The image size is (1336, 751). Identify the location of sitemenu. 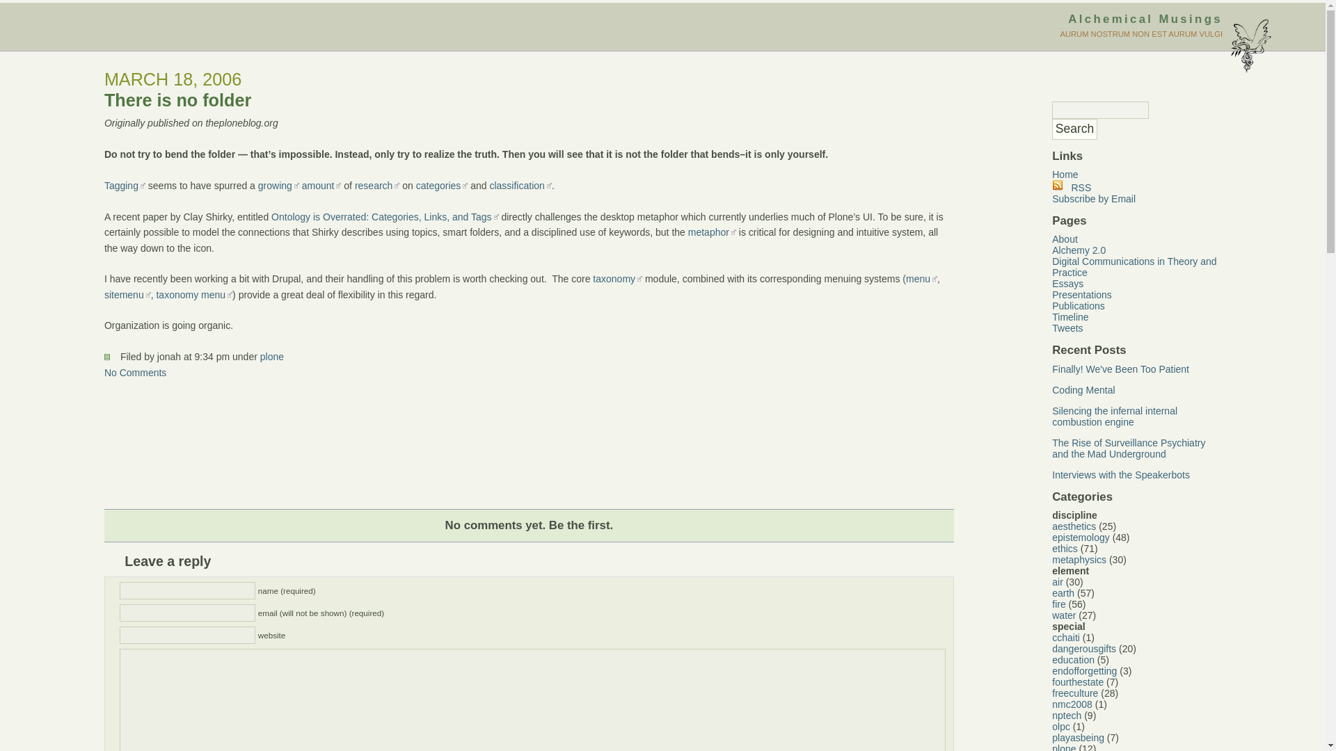
(127, 295).